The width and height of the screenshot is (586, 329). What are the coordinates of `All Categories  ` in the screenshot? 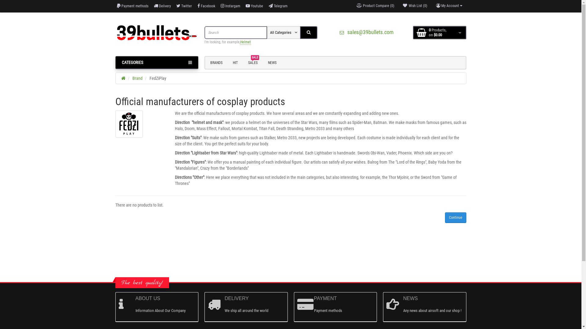 It's located at (284, 33).